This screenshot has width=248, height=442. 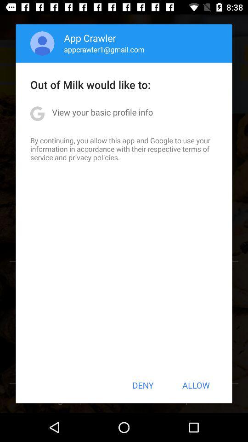 I want to click on tap app below app crawler item, so click(x=104, y=49).